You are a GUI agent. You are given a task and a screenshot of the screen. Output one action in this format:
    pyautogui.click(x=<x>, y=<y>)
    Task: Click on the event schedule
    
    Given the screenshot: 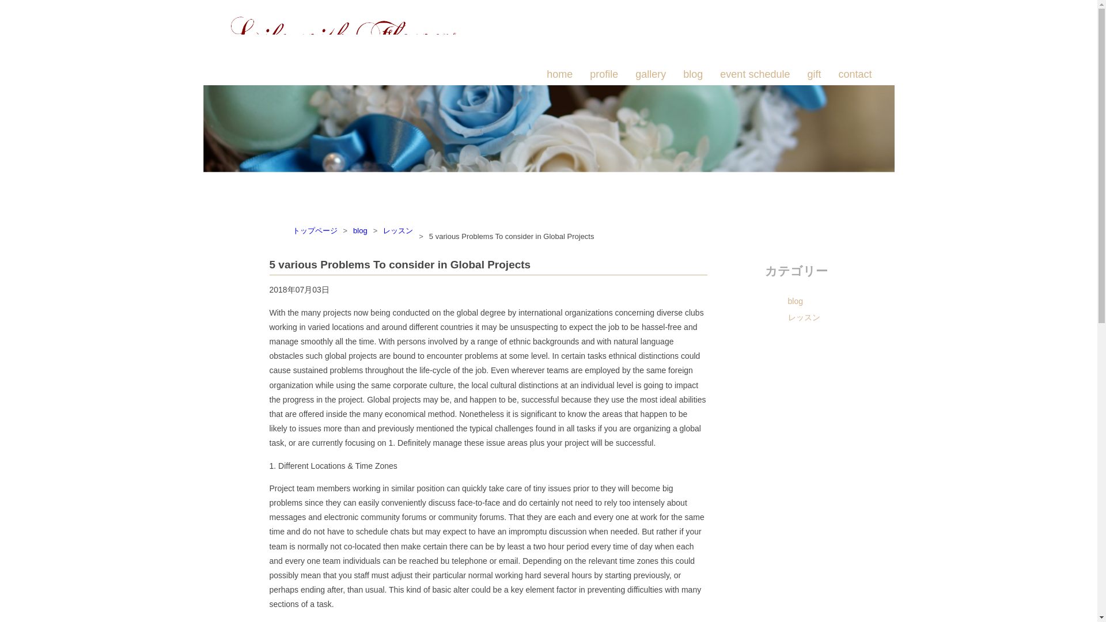 What is the action you would take?
    pyautogui.click(x=755, y=74)
    